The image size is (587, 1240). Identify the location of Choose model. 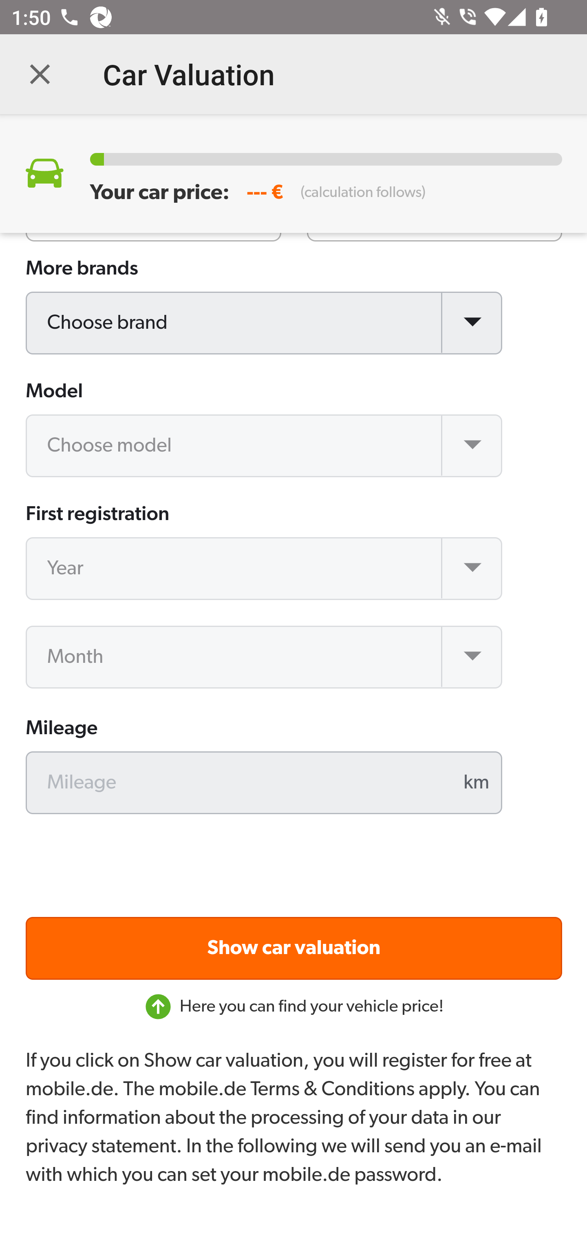
(265, 447).